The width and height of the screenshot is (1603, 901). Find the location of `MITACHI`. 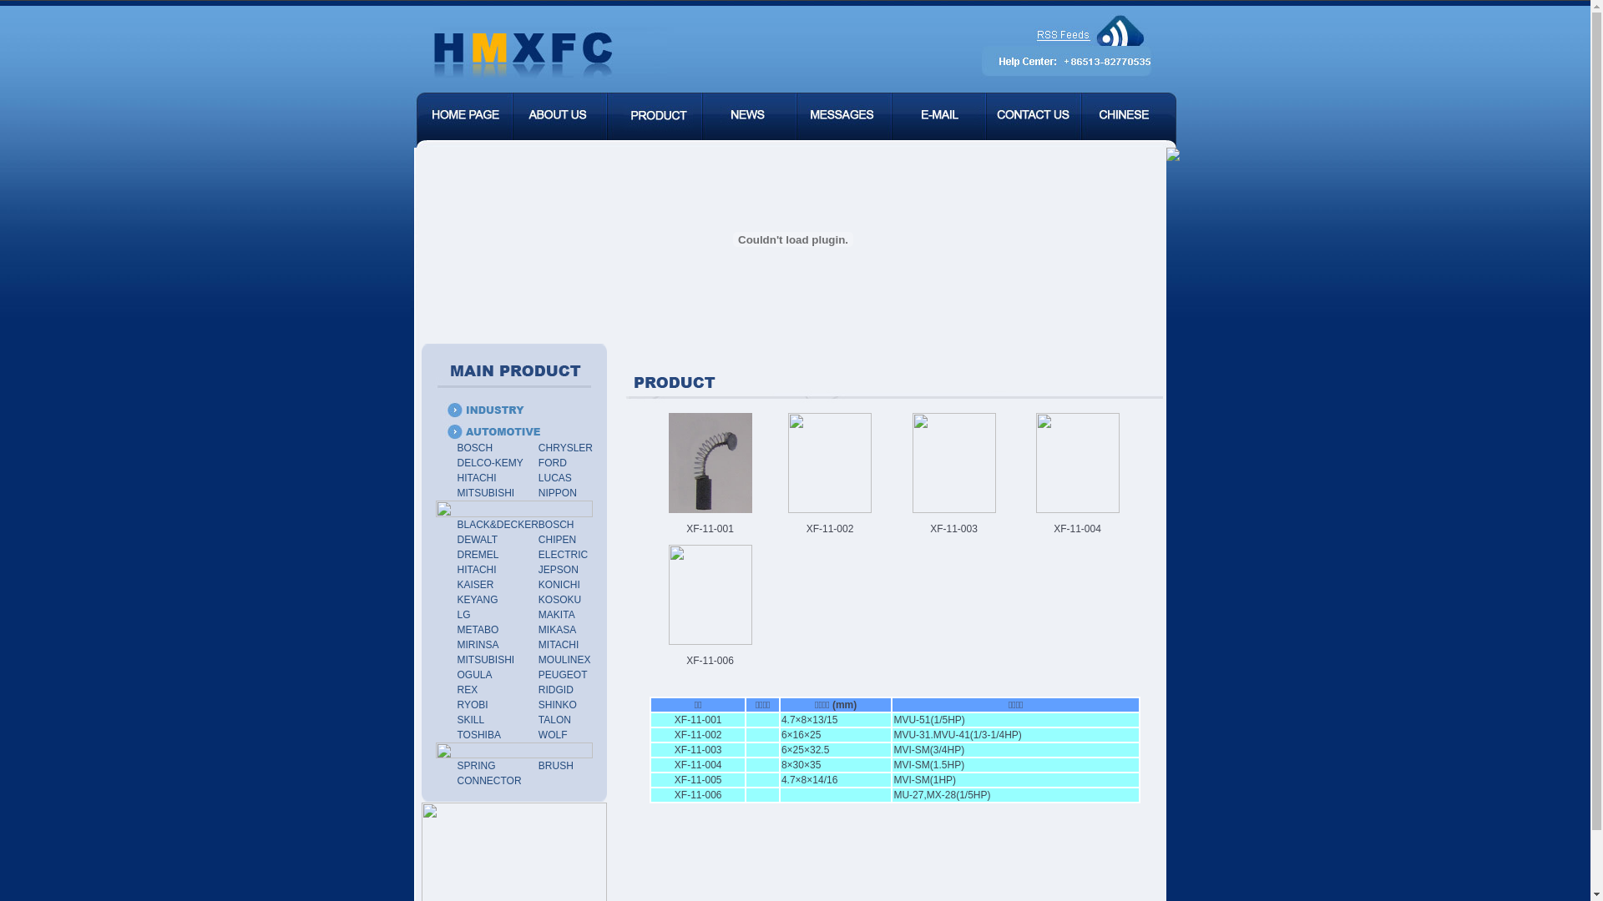

MITACHI is located at coordinates (559, 645).